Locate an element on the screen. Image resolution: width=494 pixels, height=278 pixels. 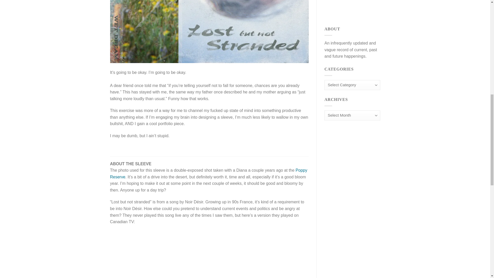
Poppy Reserve is located at coordinates (209, 173).